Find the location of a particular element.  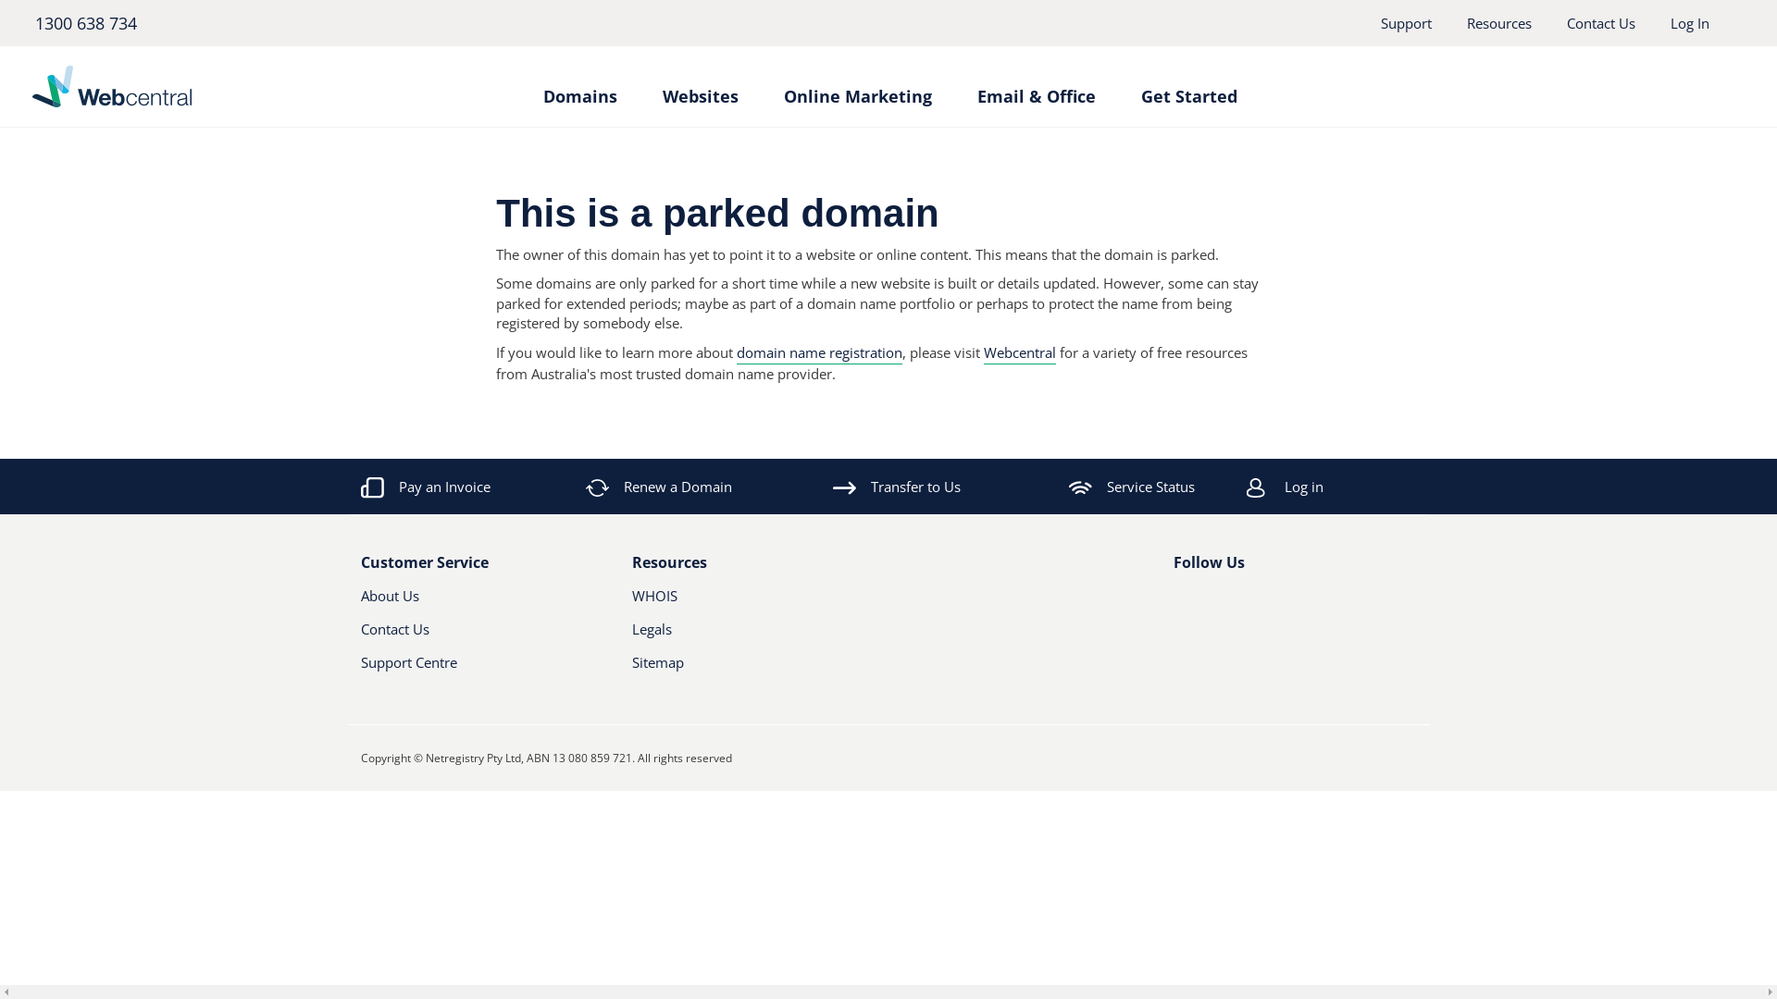

Twitter is located at coordinates (1213, 603).